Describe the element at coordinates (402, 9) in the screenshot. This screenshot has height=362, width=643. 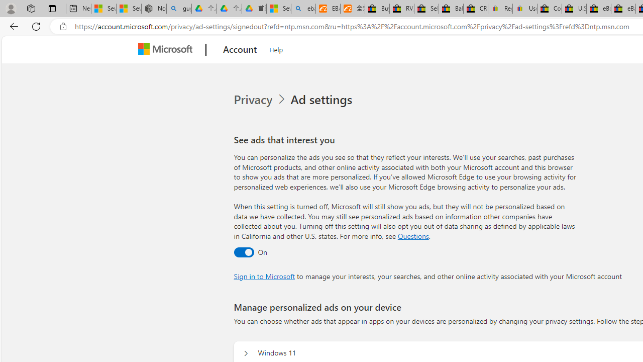
I see `RV, Trailer & Camper Steps & Ladders for sale | eBay` at that location.